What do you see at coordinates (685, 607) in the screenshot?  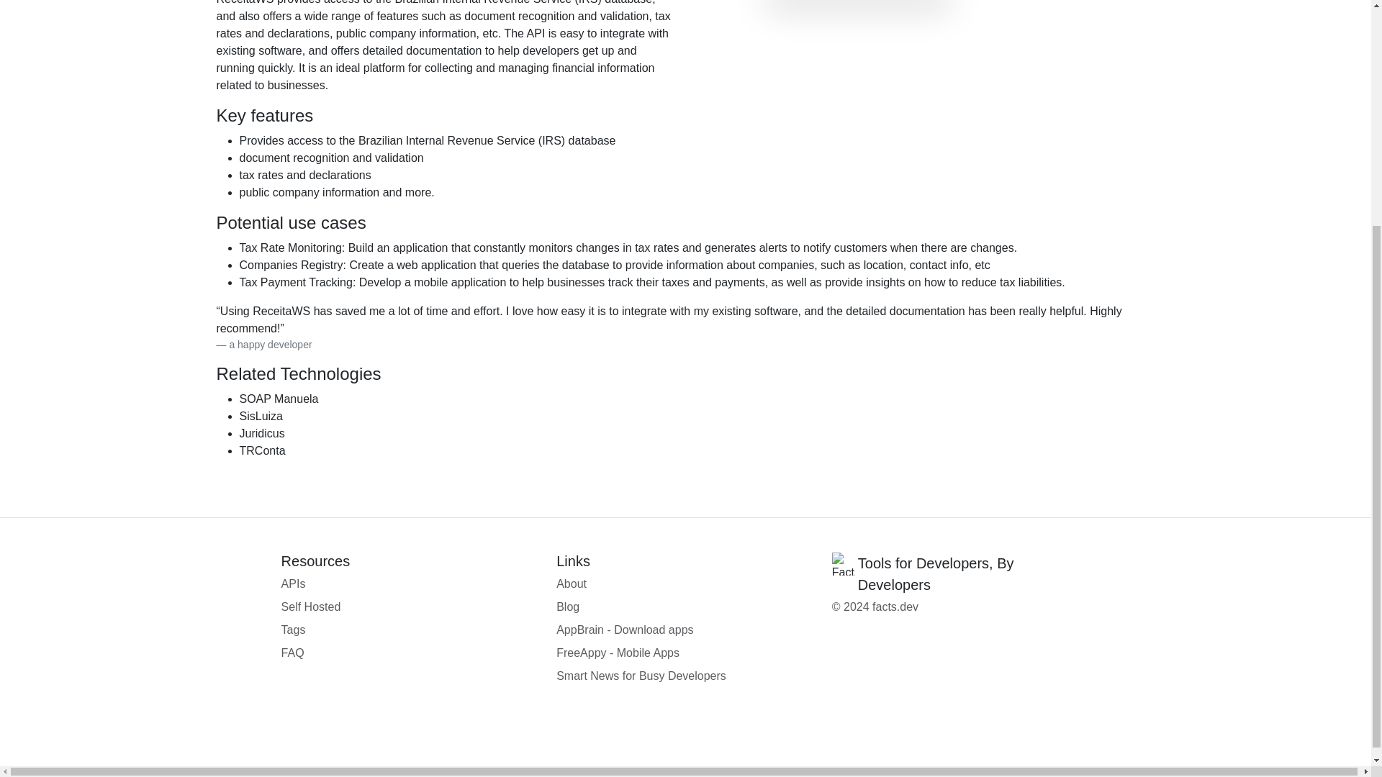 I see `Blog` at bounding box center [685, 607].